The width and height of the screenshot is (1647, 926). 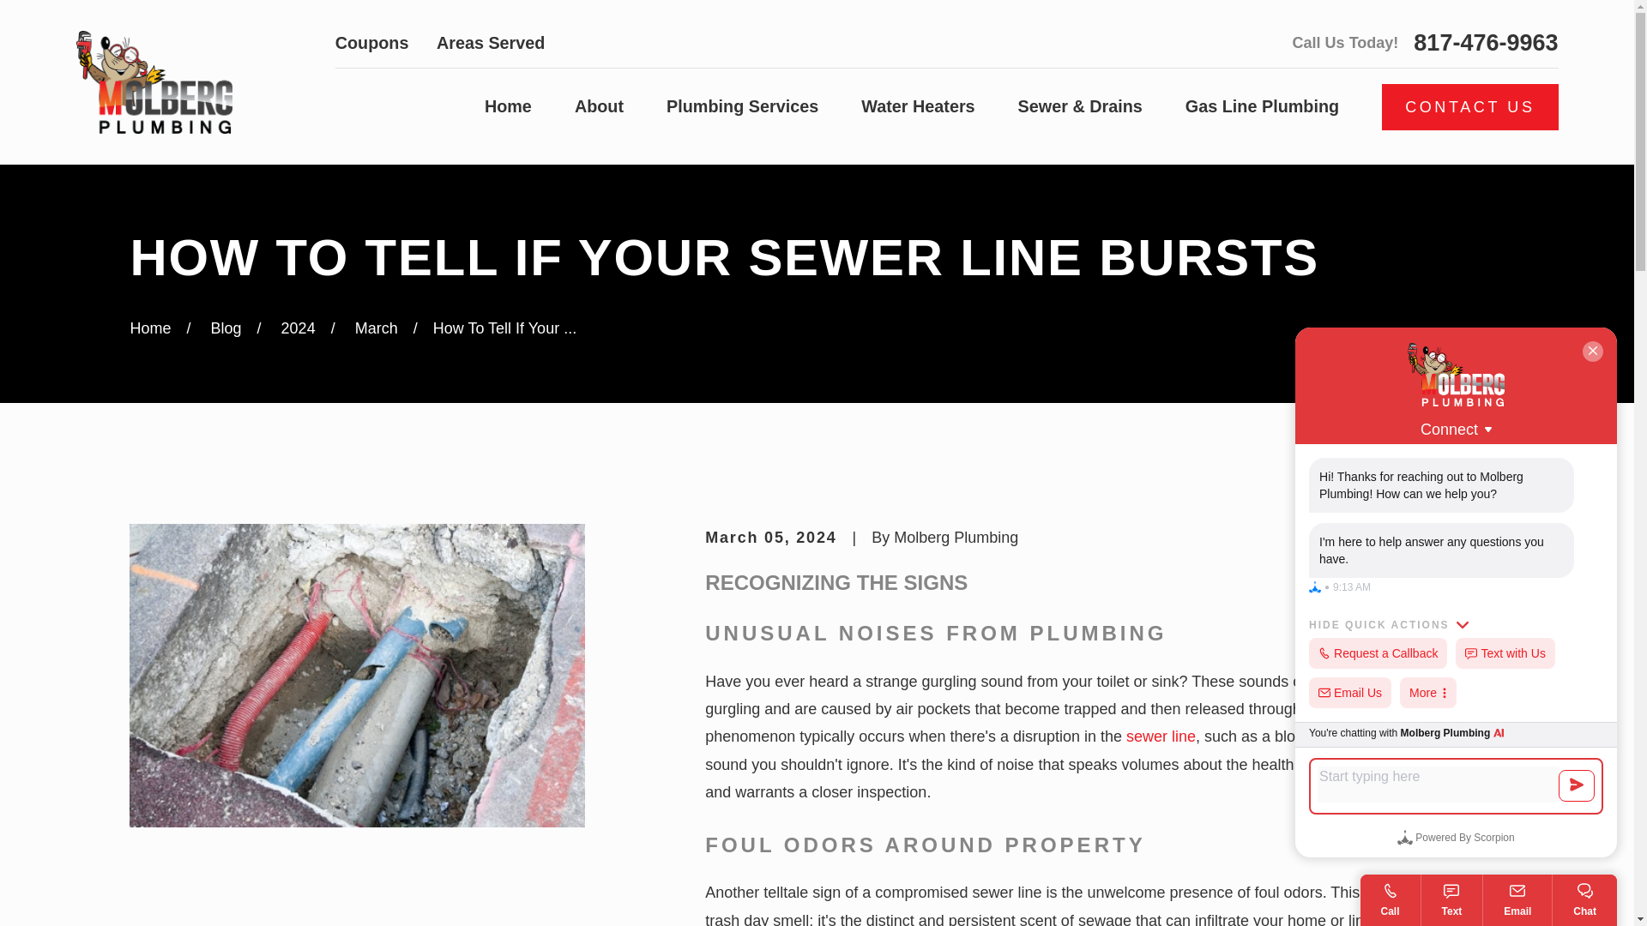 I want to click on Plumbing Services, so click(x=743, y=107).